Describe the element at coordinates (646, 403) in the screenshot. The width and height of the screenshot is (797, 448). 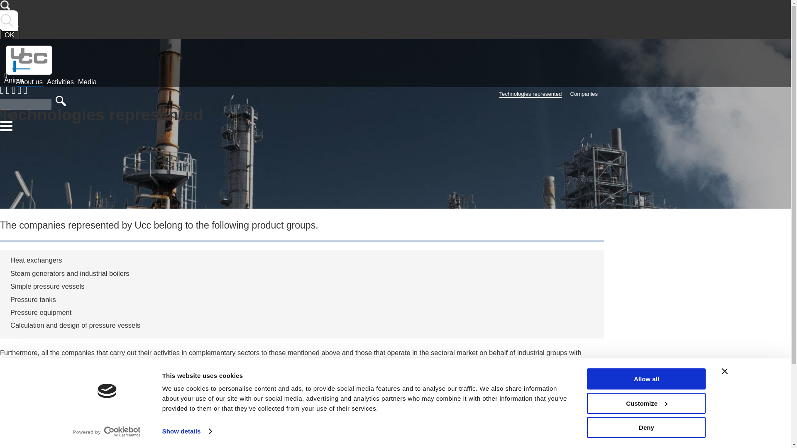
I see `Customize` at that location.